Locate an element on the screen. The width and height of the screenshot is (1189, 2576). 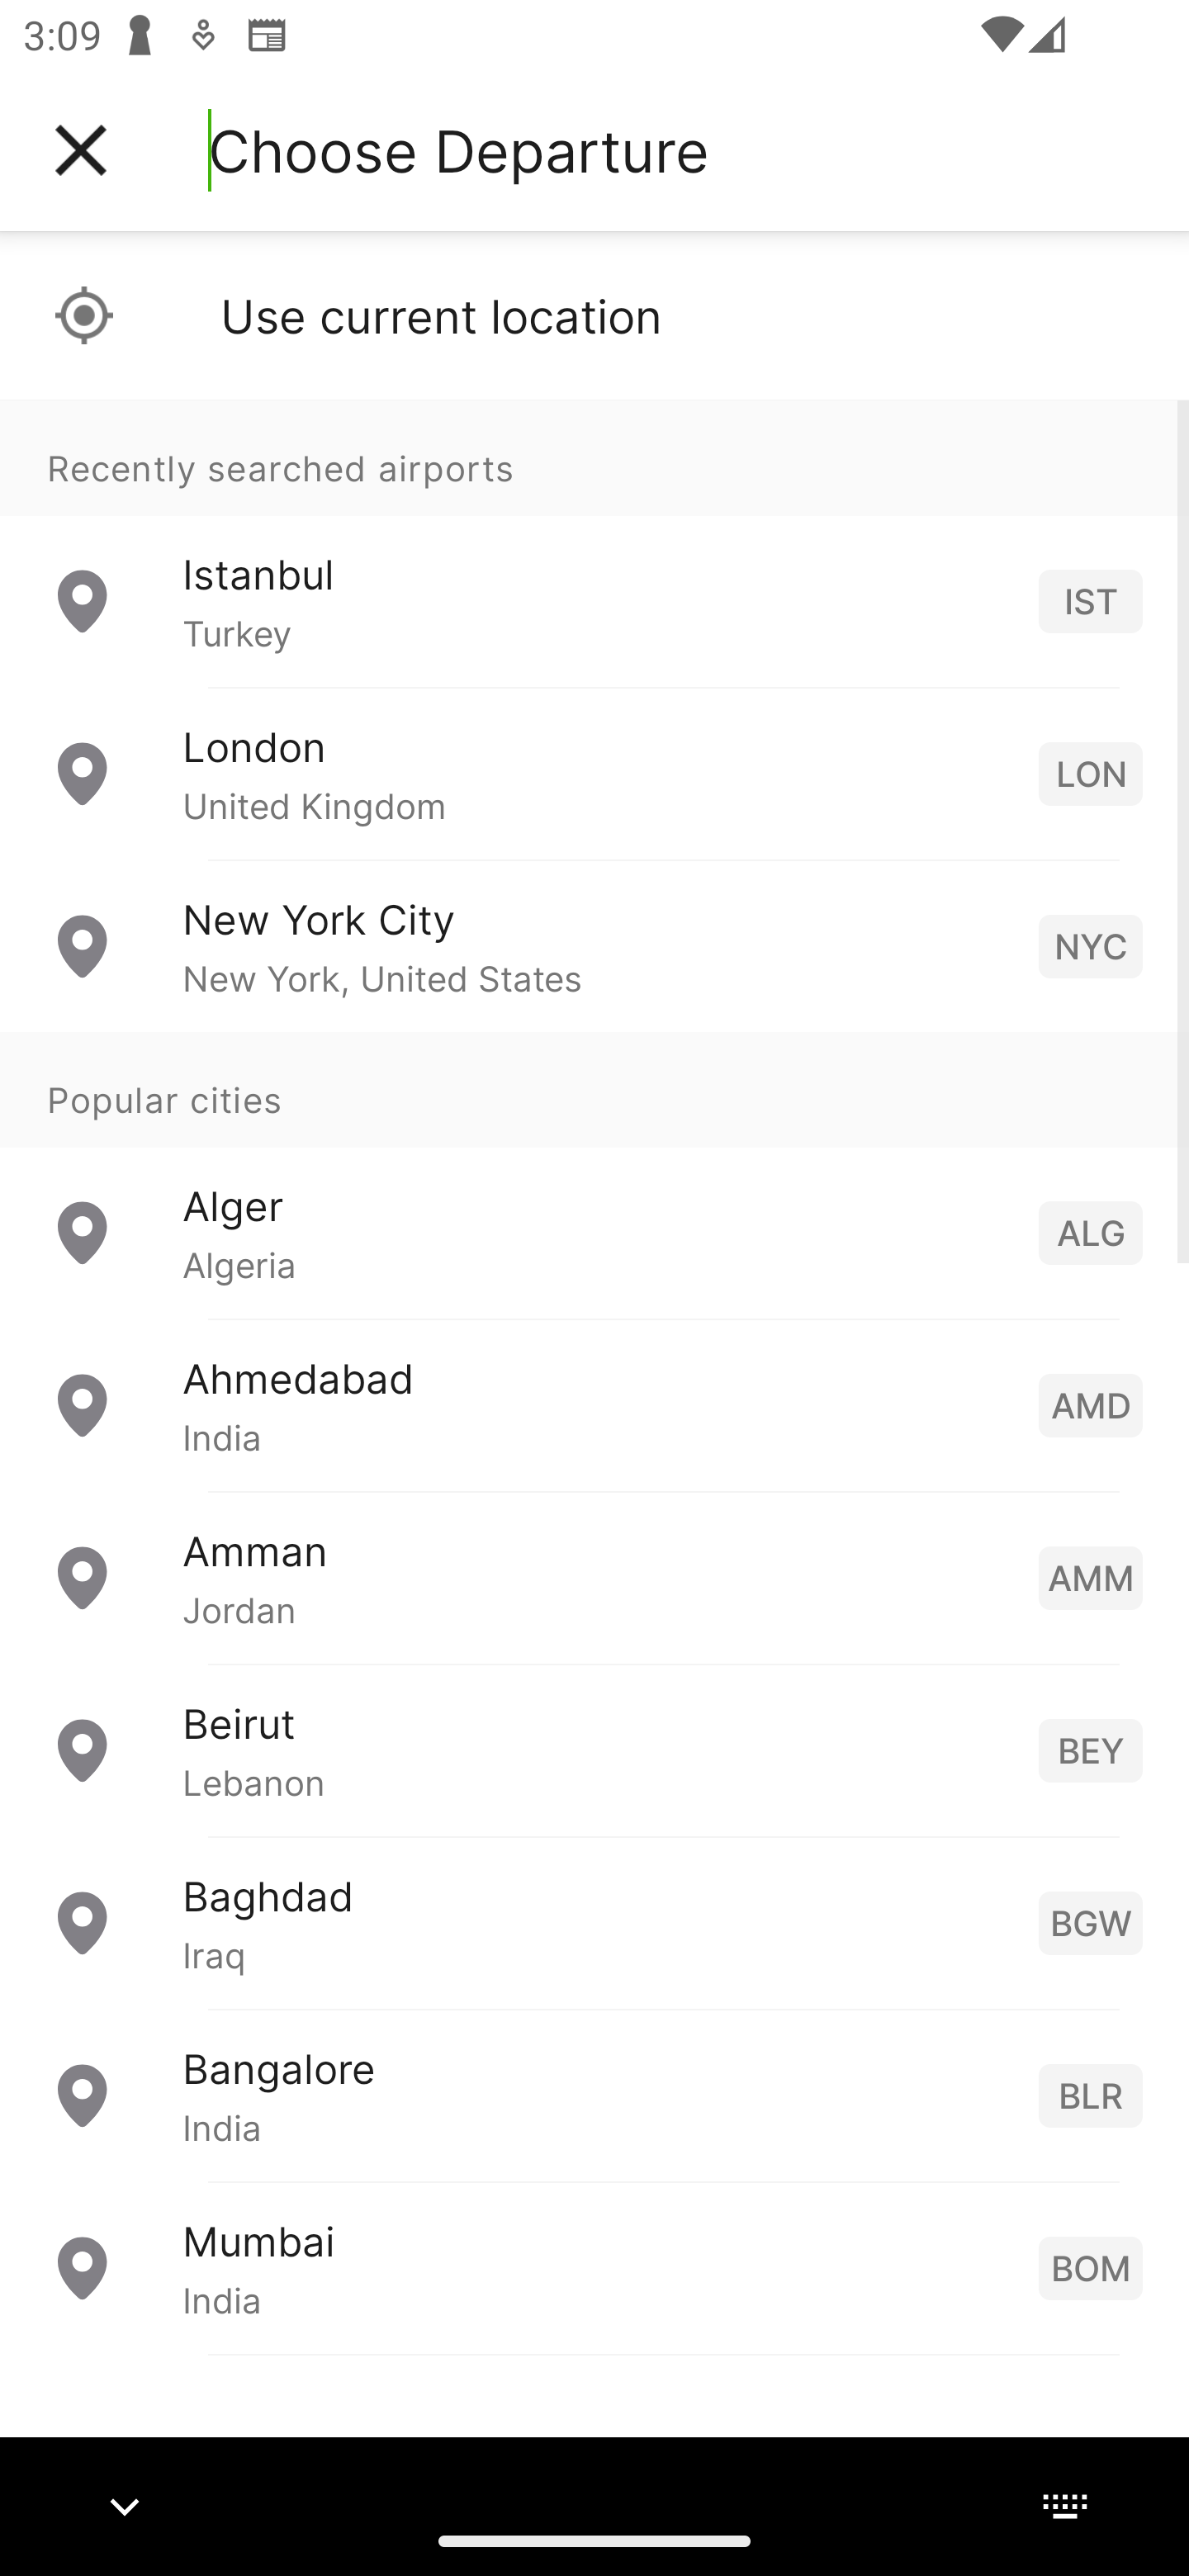
London United Kingdom LON is located at coordinates (594, 774).